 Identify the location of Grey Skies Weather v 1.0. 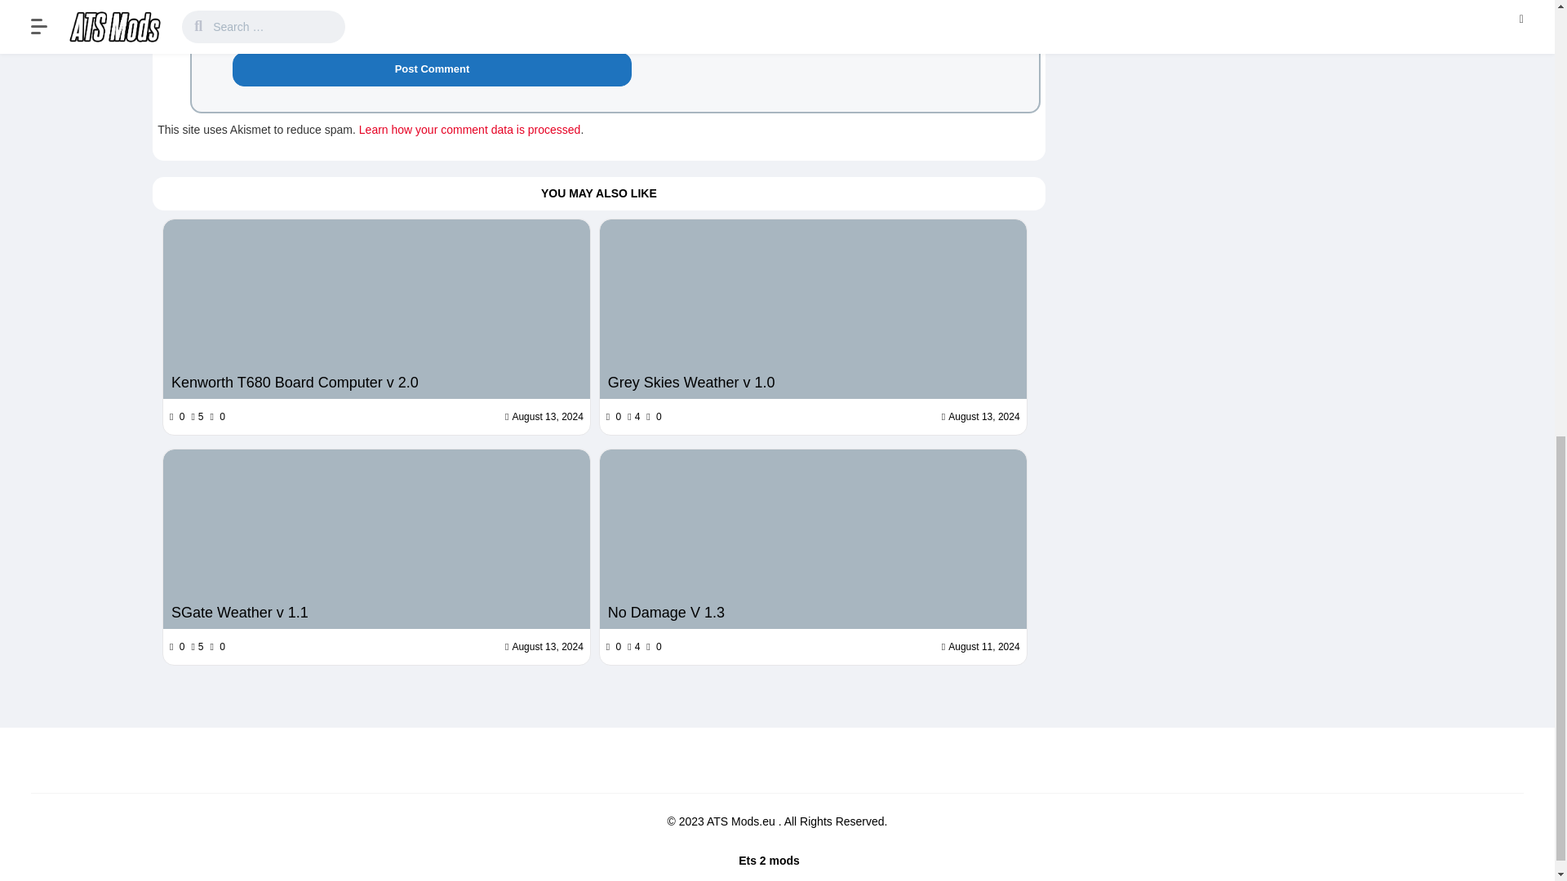
(813, 308).